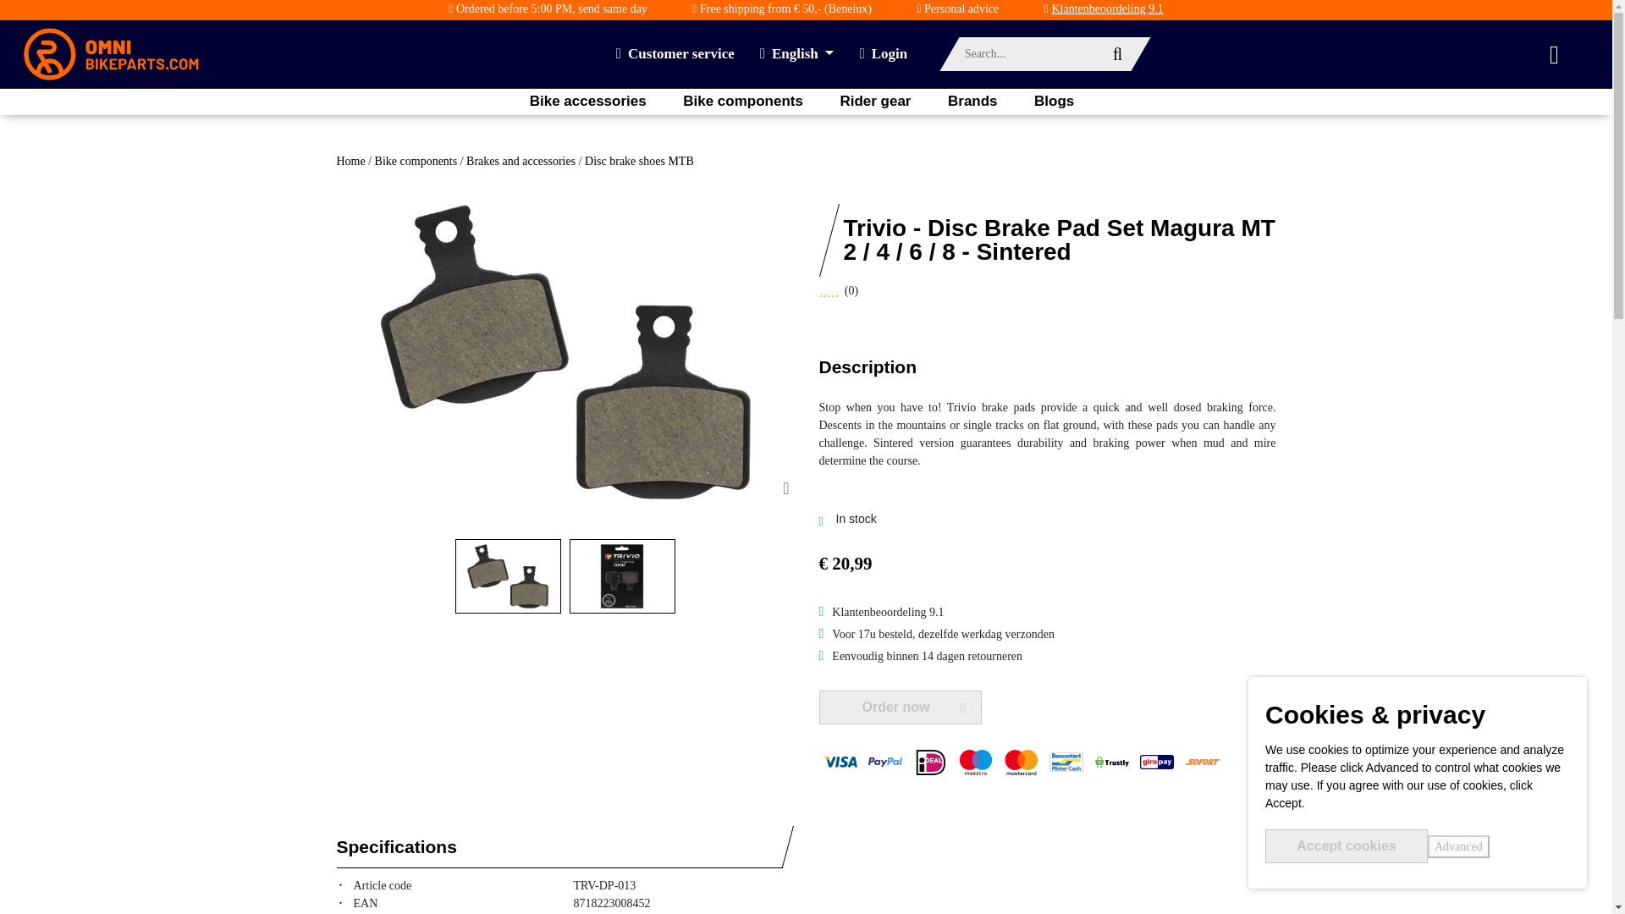 This screenshot has height=914, width=1625. I want to click on Bike accessories, so click(587, 102).